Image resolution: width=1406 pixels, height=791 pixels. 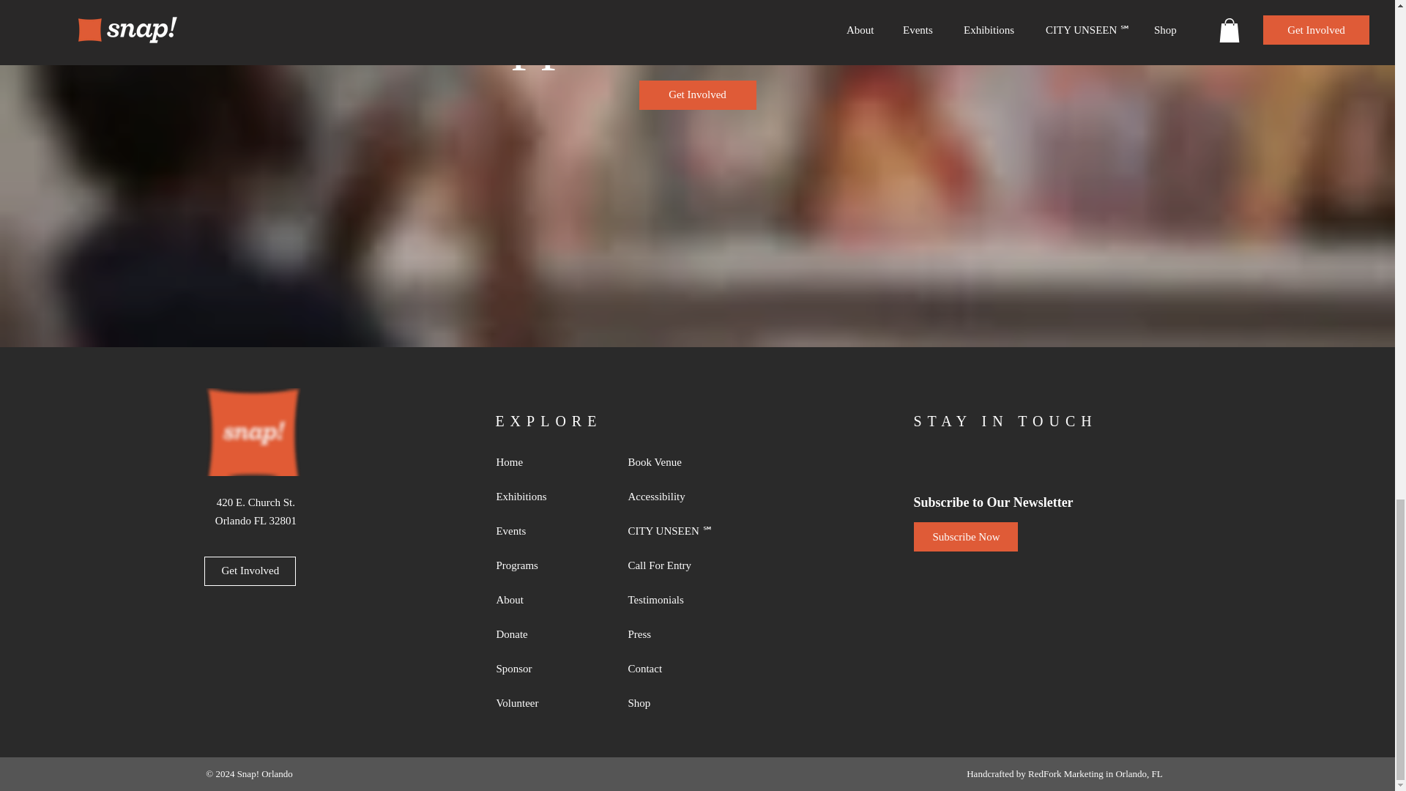 What do you see at coordinates (536, 601) in the screenshot?
I see `About` at bounding box center [536, 601].